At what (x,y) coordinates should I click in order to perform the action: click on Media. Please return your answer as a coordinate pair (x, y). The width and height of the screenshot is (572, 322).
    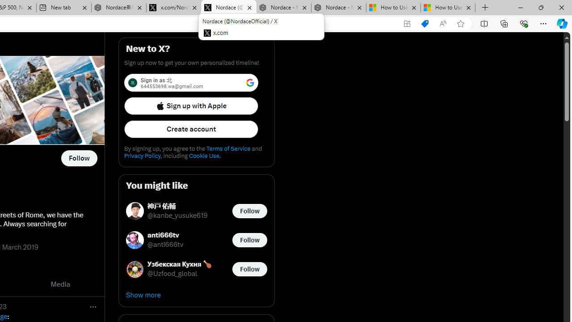
    Looking at the image, I should click on (60, 284).